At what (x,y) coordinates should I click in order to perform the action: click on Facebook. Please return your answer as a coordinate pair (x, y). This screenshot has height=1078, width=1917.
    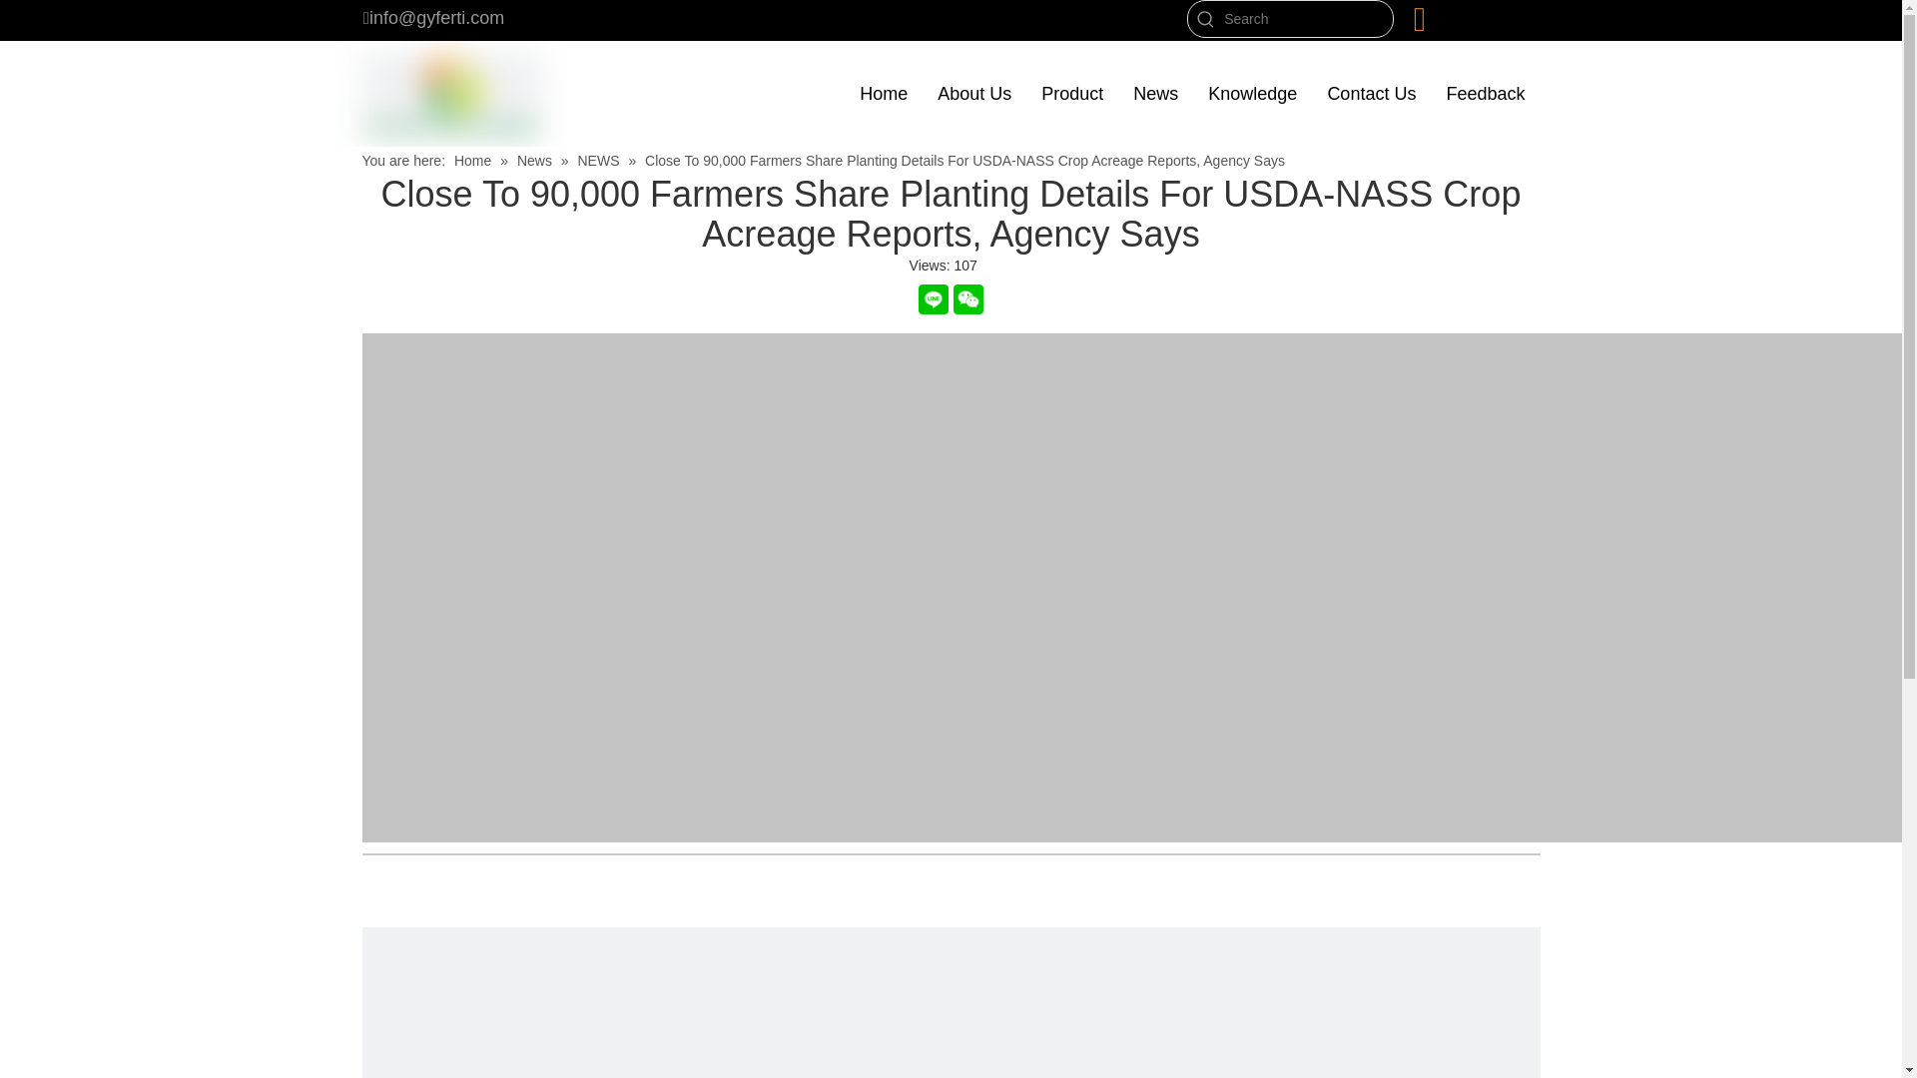
    Looking at the image, I should click on (377, 910).